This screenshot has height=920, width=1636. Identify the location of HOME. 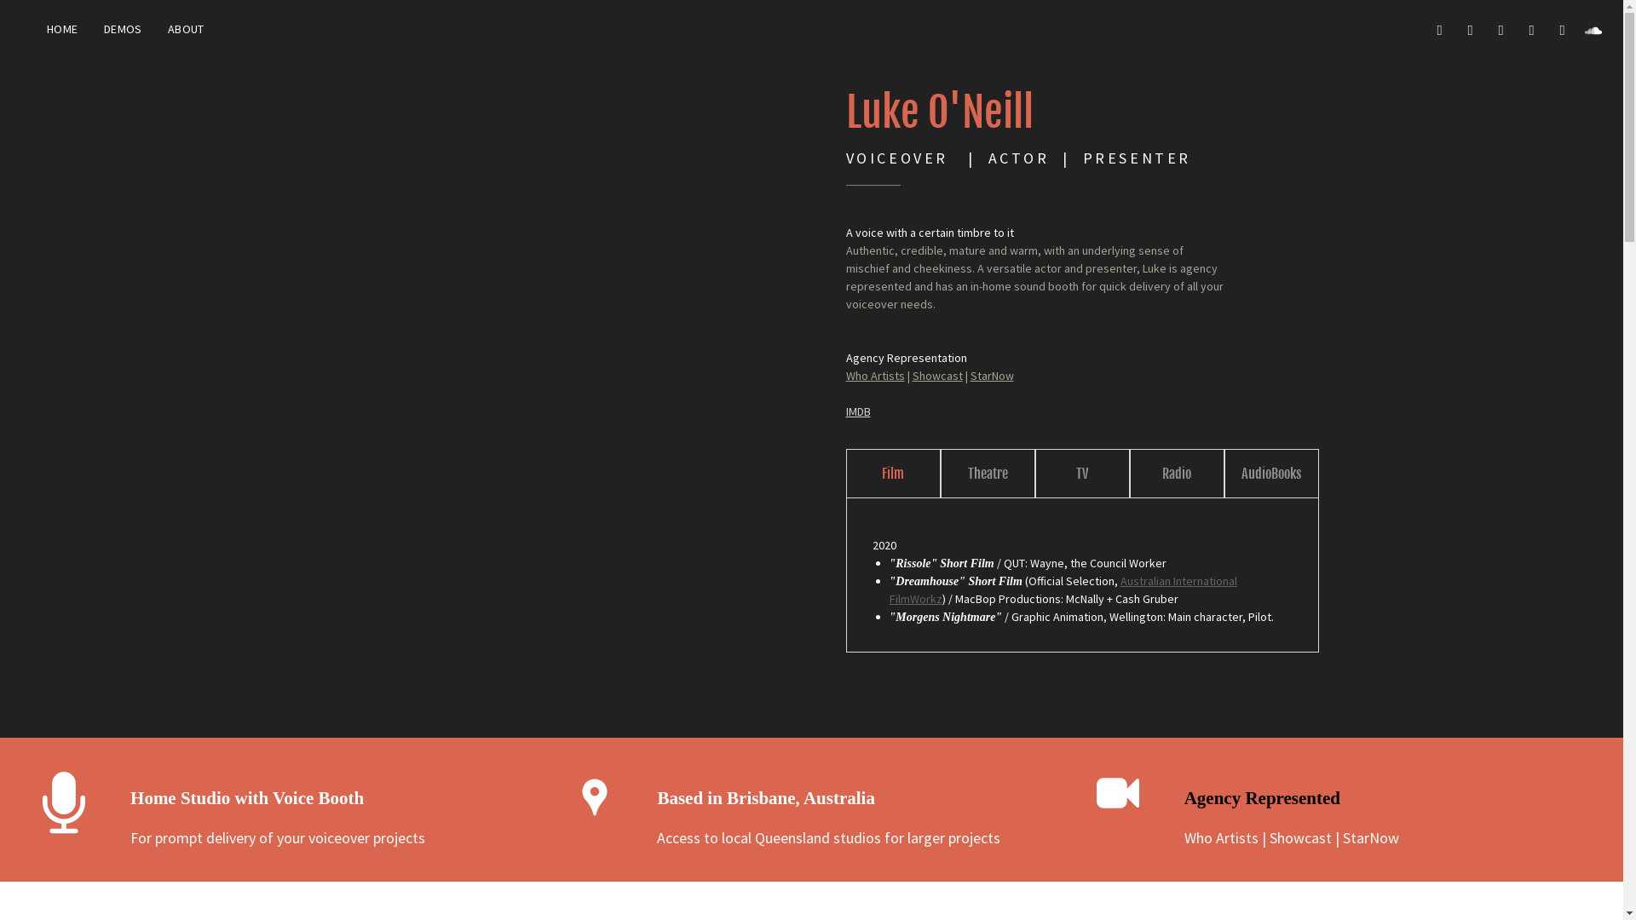
(63, 29).